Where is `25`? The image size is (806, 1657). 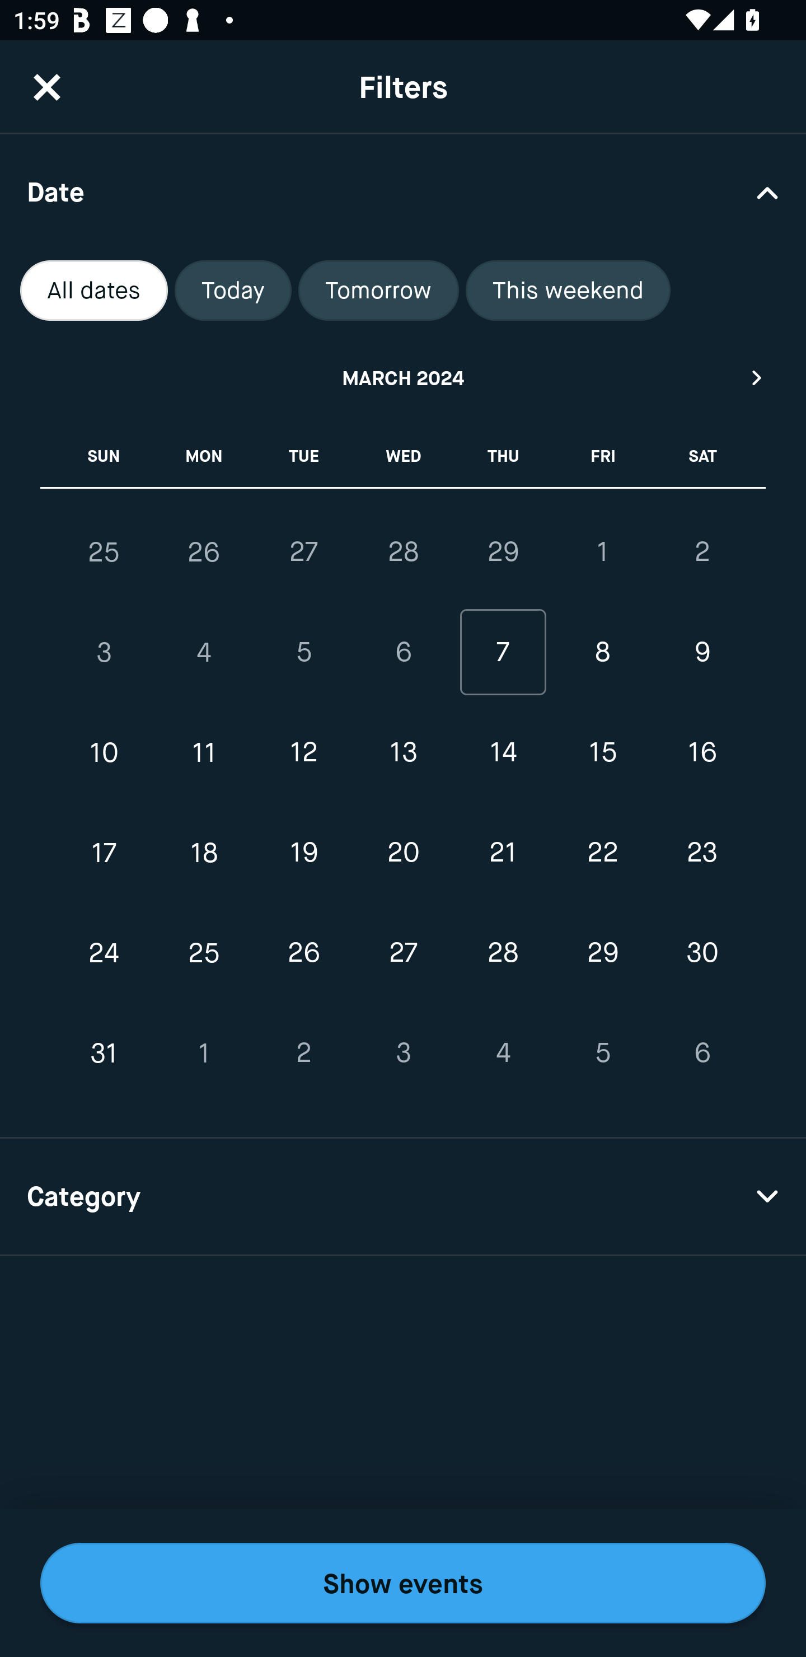 25 is located at coordinates (104, 552).